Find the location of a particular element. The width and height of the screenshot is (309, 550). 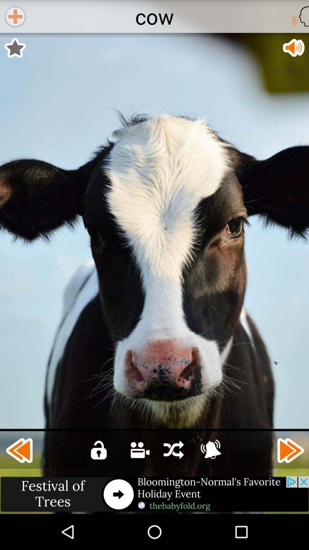

turn on the icon below the cow is located at coordinates (15, 48).